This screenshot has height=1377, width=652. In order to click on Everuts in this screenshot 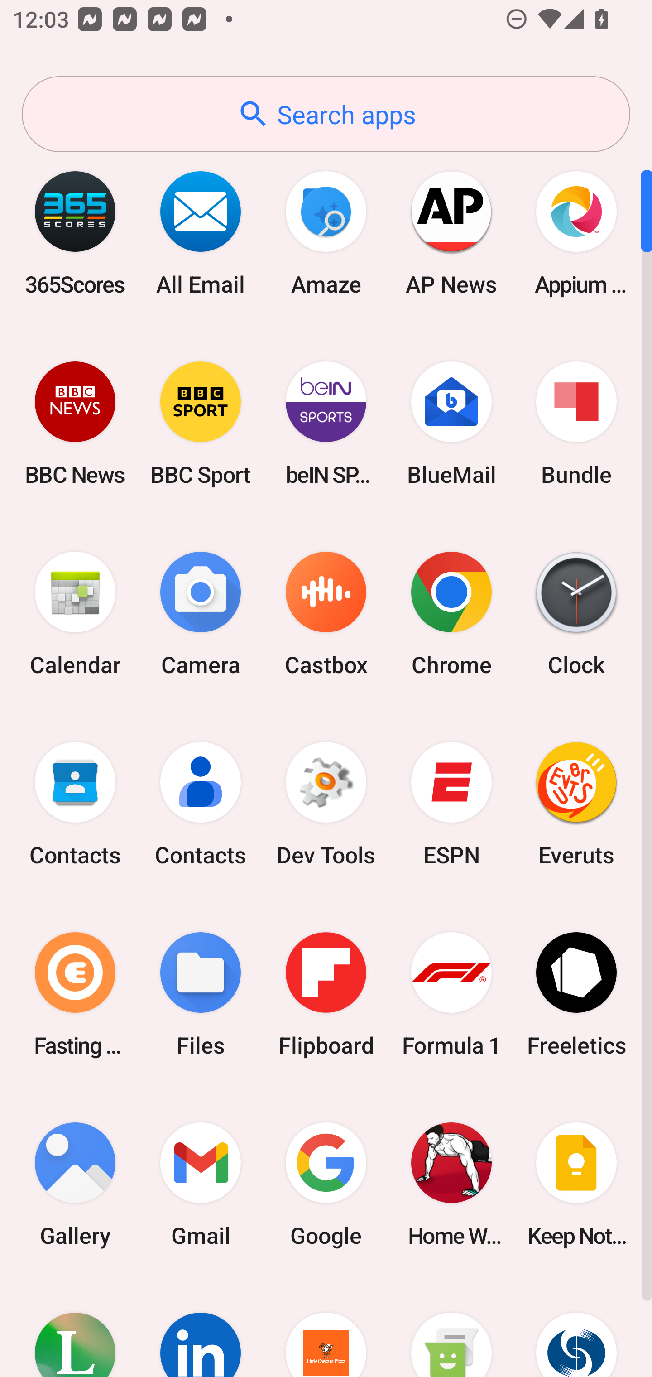, I will do `click(576, 804)`.